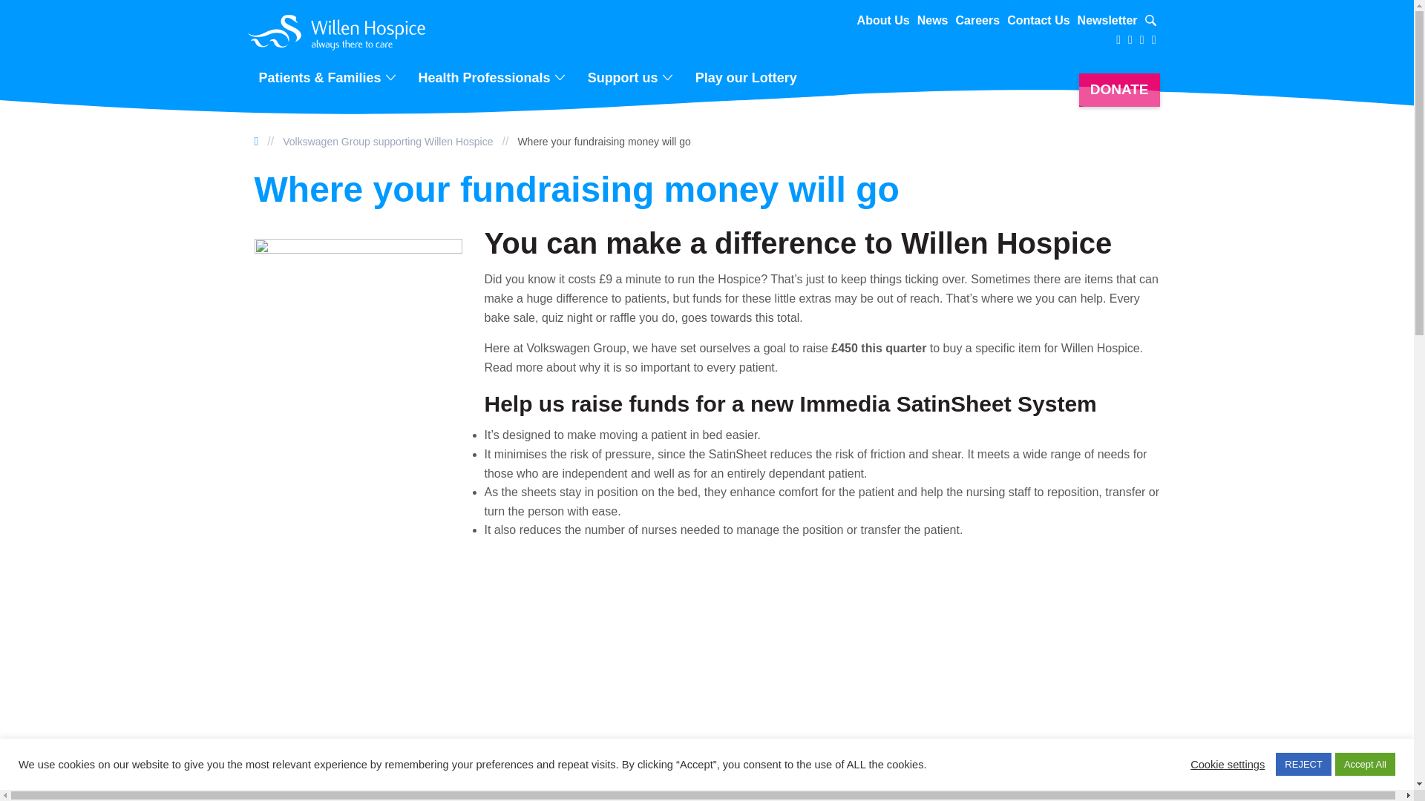 Image resolution: width=1425 pixels, height=801 pixels. What do you see at coordinates (1118, 40) in the screenshot?
I see `twitter` at bounding box center [1118, 40].